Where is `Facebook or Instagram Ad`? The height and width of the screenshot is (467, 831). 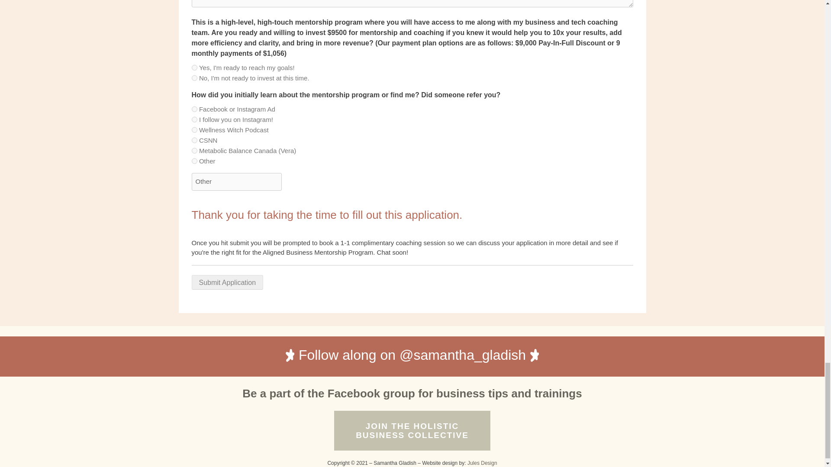
Facebook or Instagram Ad is located at coordinates (194, 67).